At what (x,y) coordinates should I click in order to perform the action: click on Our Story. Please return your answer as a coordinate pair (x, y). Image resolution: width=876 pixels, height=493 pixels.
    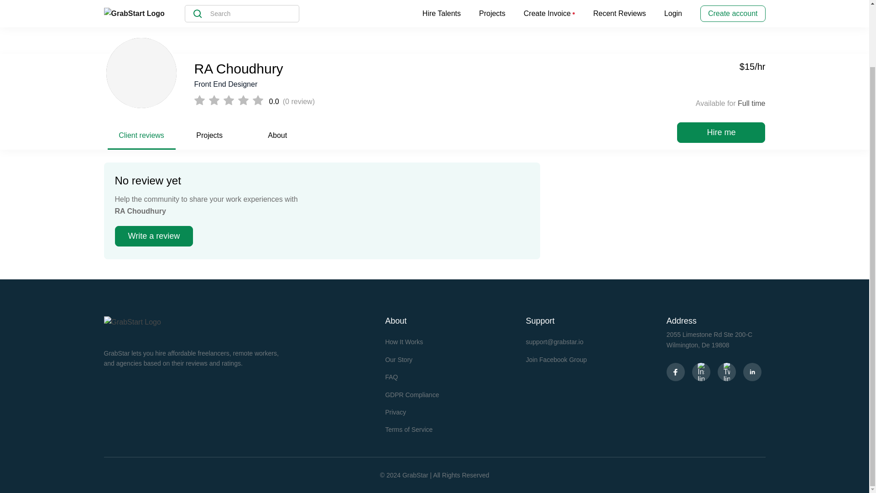
    Looking at the image, I should click on (399, 359).